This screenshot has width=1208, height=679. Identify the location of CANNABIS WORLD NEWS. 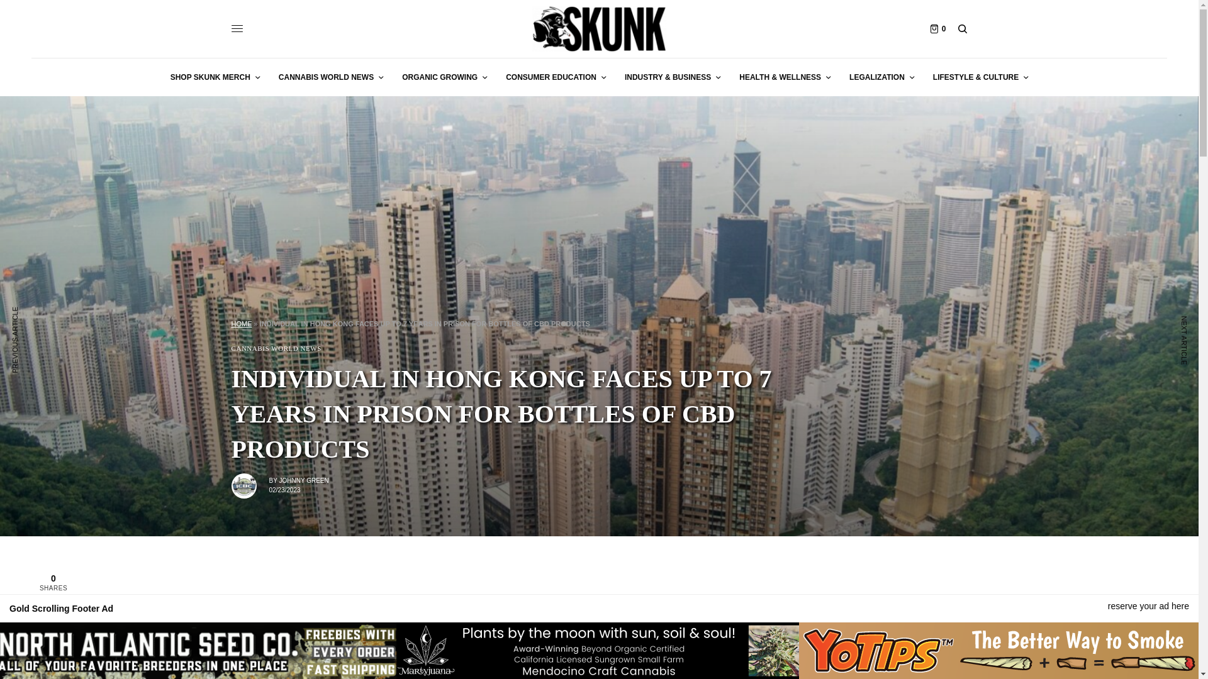
(331, 77).